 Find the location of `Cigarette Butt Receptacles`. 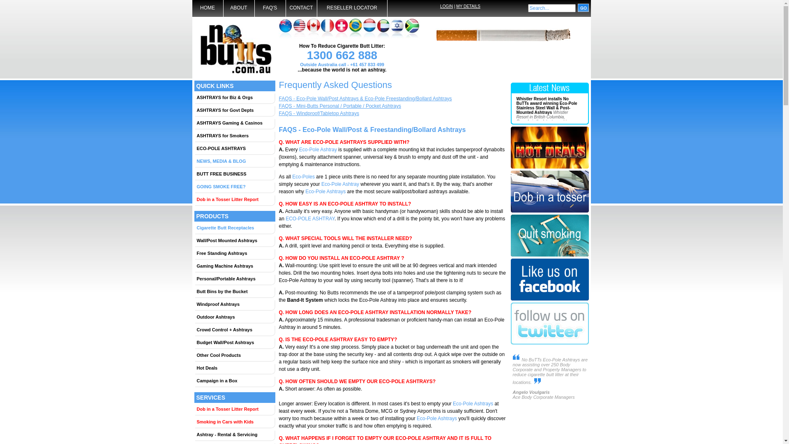

Cigarette Butt Receptacles is located at coordinates (235, 228).